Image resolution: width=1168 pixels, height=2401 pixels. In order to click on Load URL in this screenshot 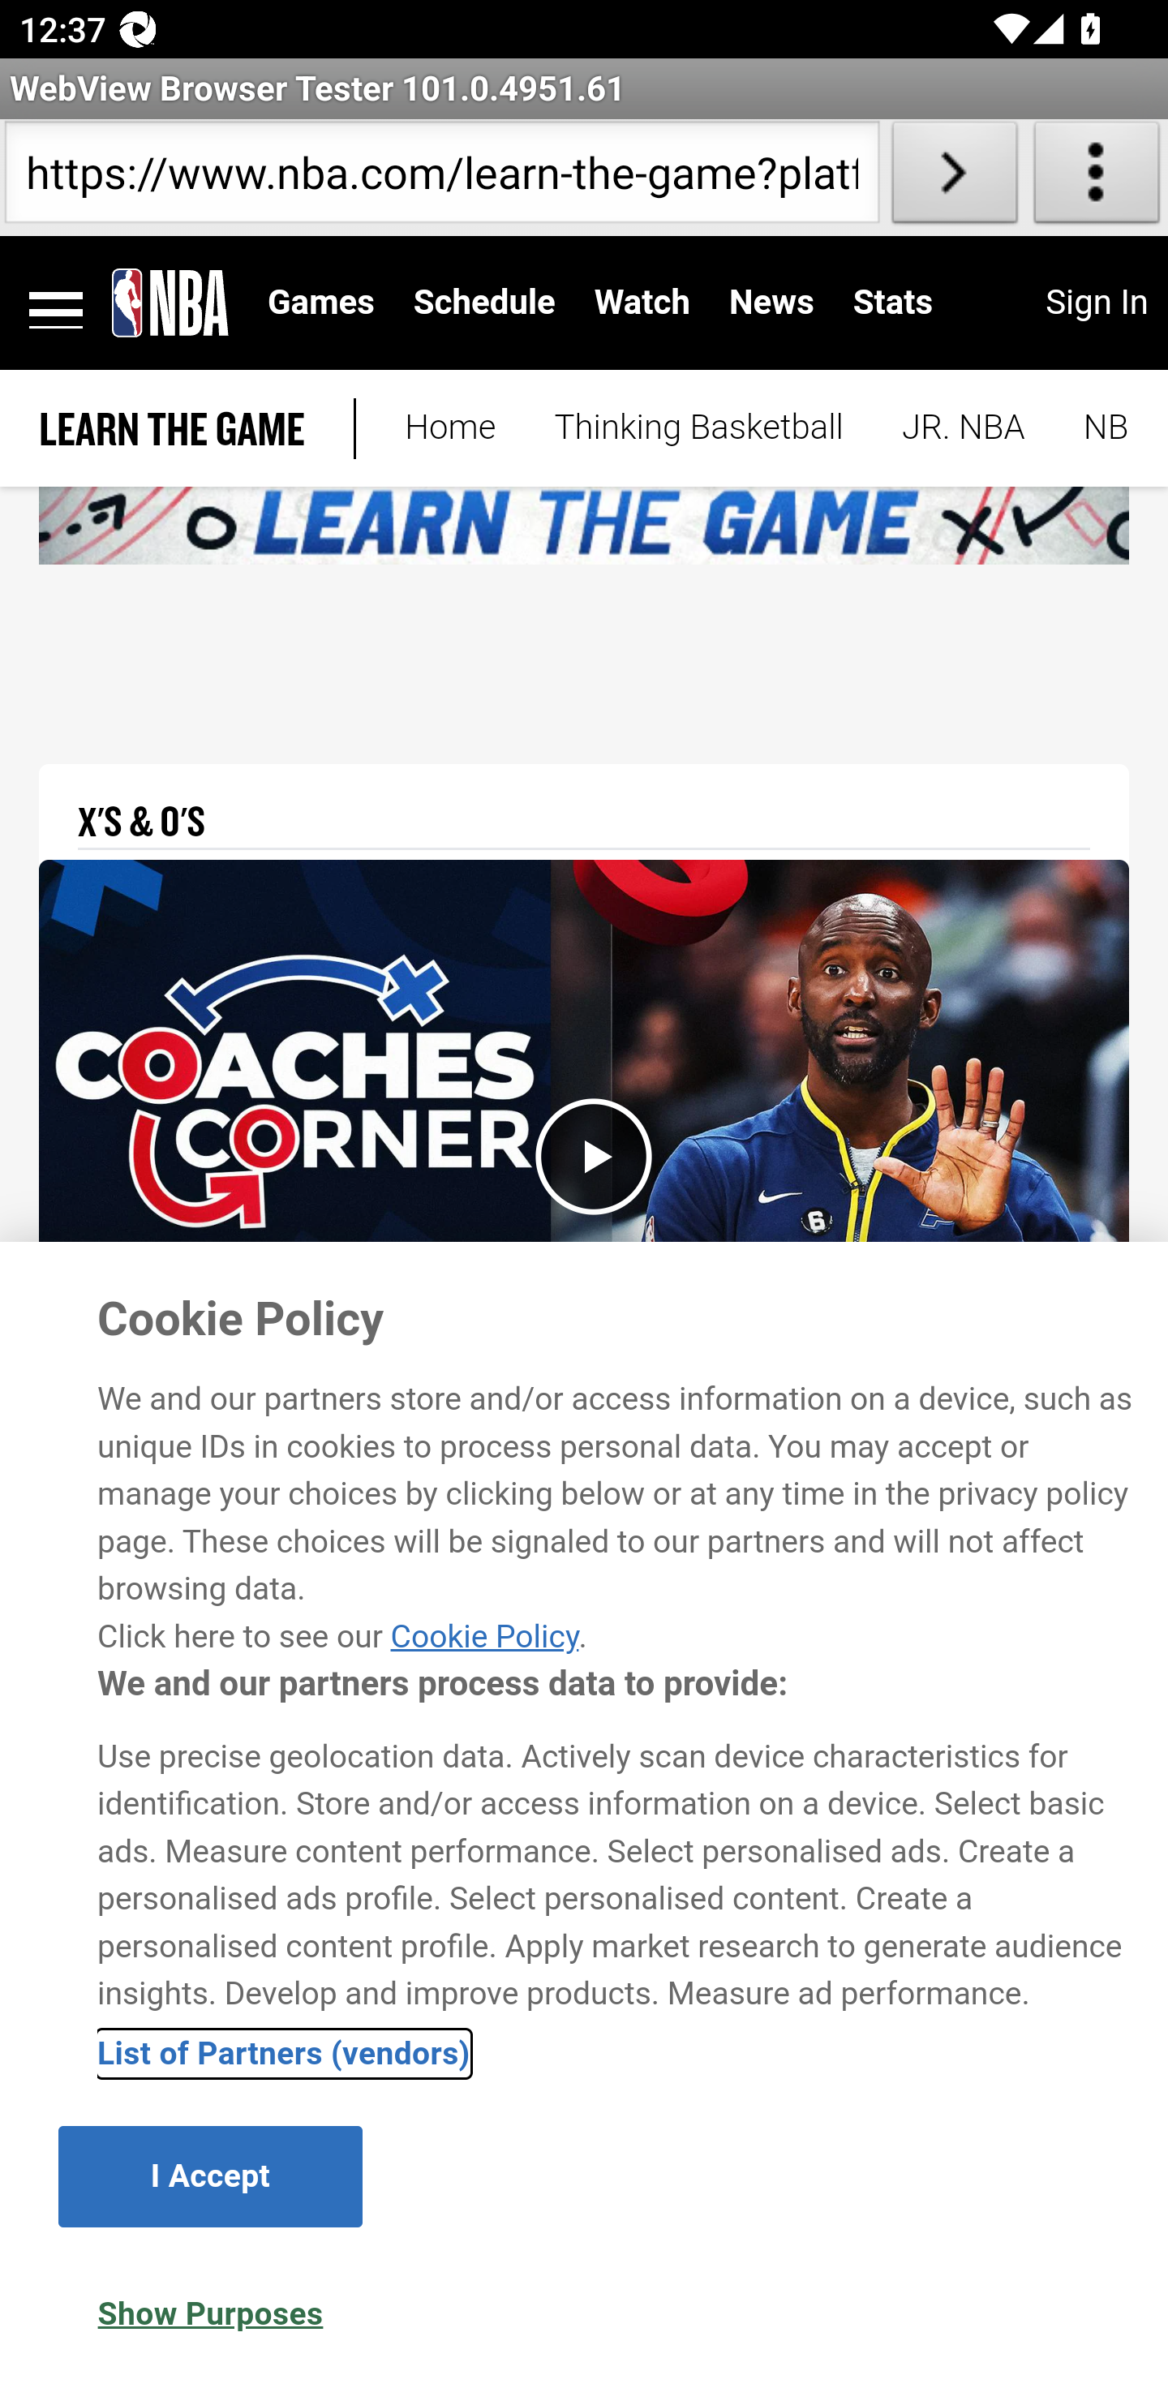, I will do `click(955, 178)`.